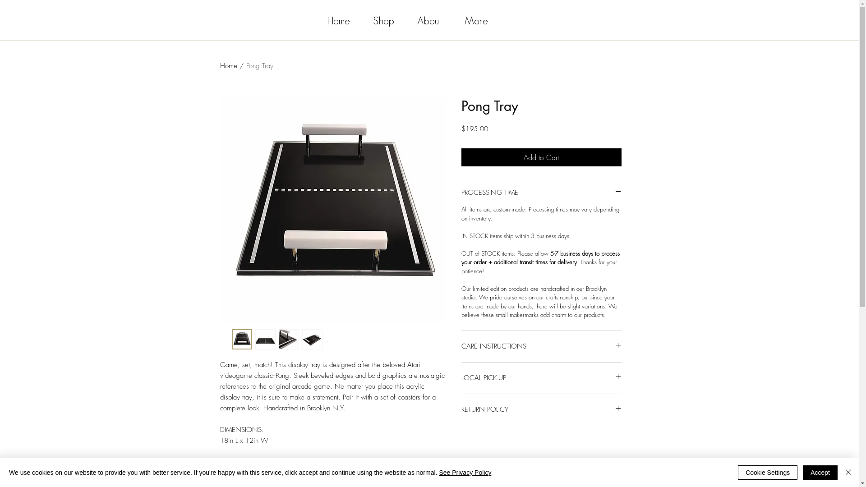 The height and width of the screenshot is (487, 866). What do you see at coordinates (541, 193) in the screenshot?
I see `PROCESSING TIME` at bounding box center [541, 193].